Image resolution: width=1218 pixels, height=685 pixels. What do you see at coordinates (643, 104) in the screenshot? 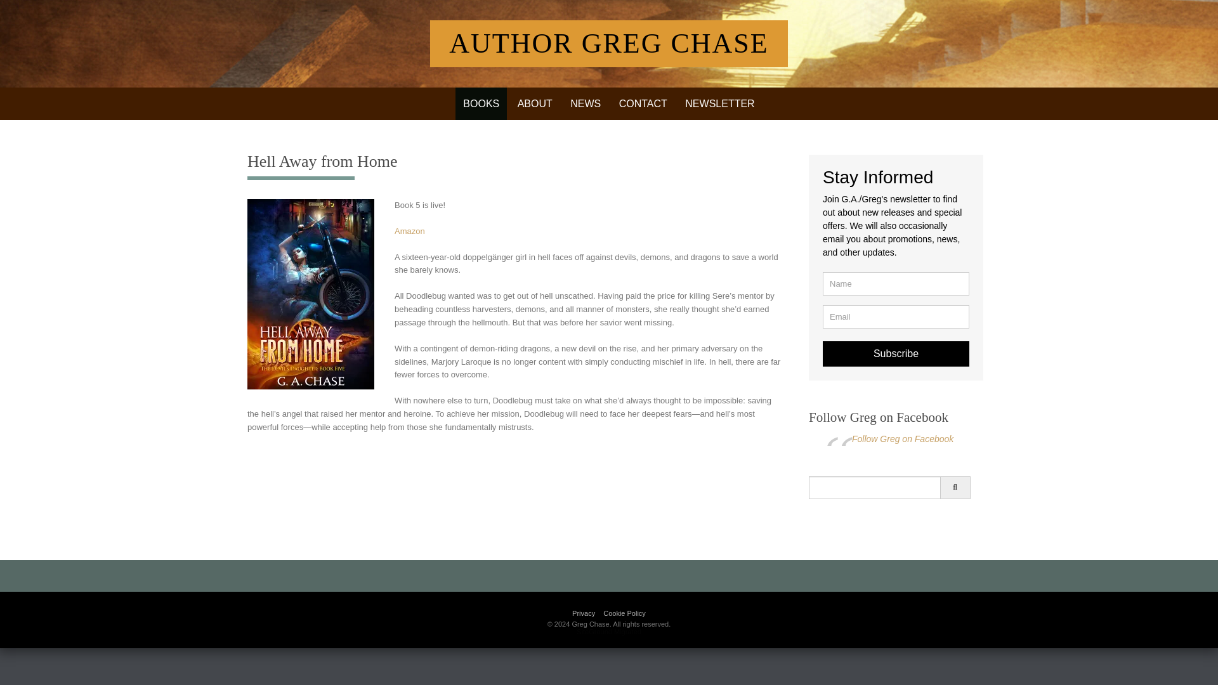
I see `CONTACT` at bounding box center [643, 104].